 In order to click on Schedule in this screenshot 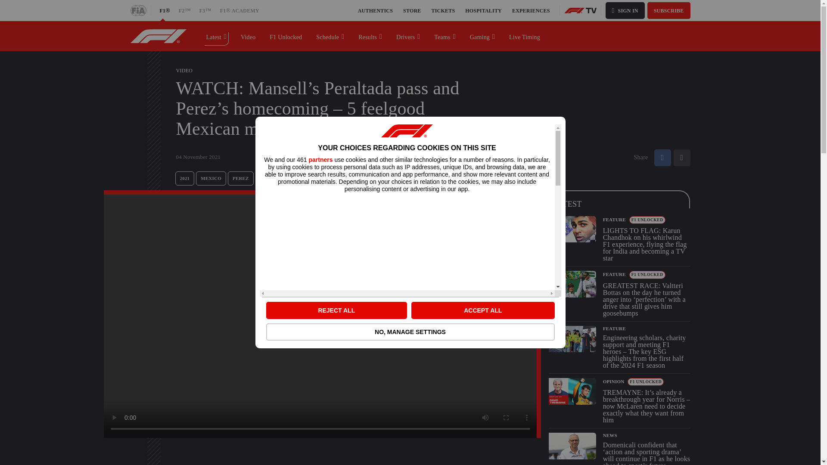, I will do `click(330, 36)`.